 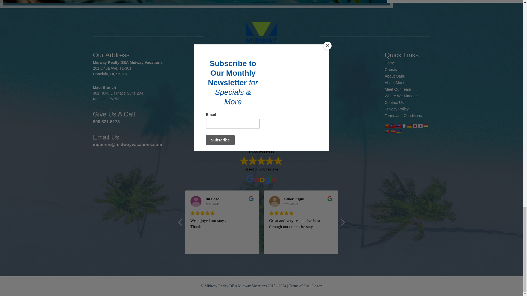 I want to click on Streamline Vacation Rental Software, so click(x=261, y=139).